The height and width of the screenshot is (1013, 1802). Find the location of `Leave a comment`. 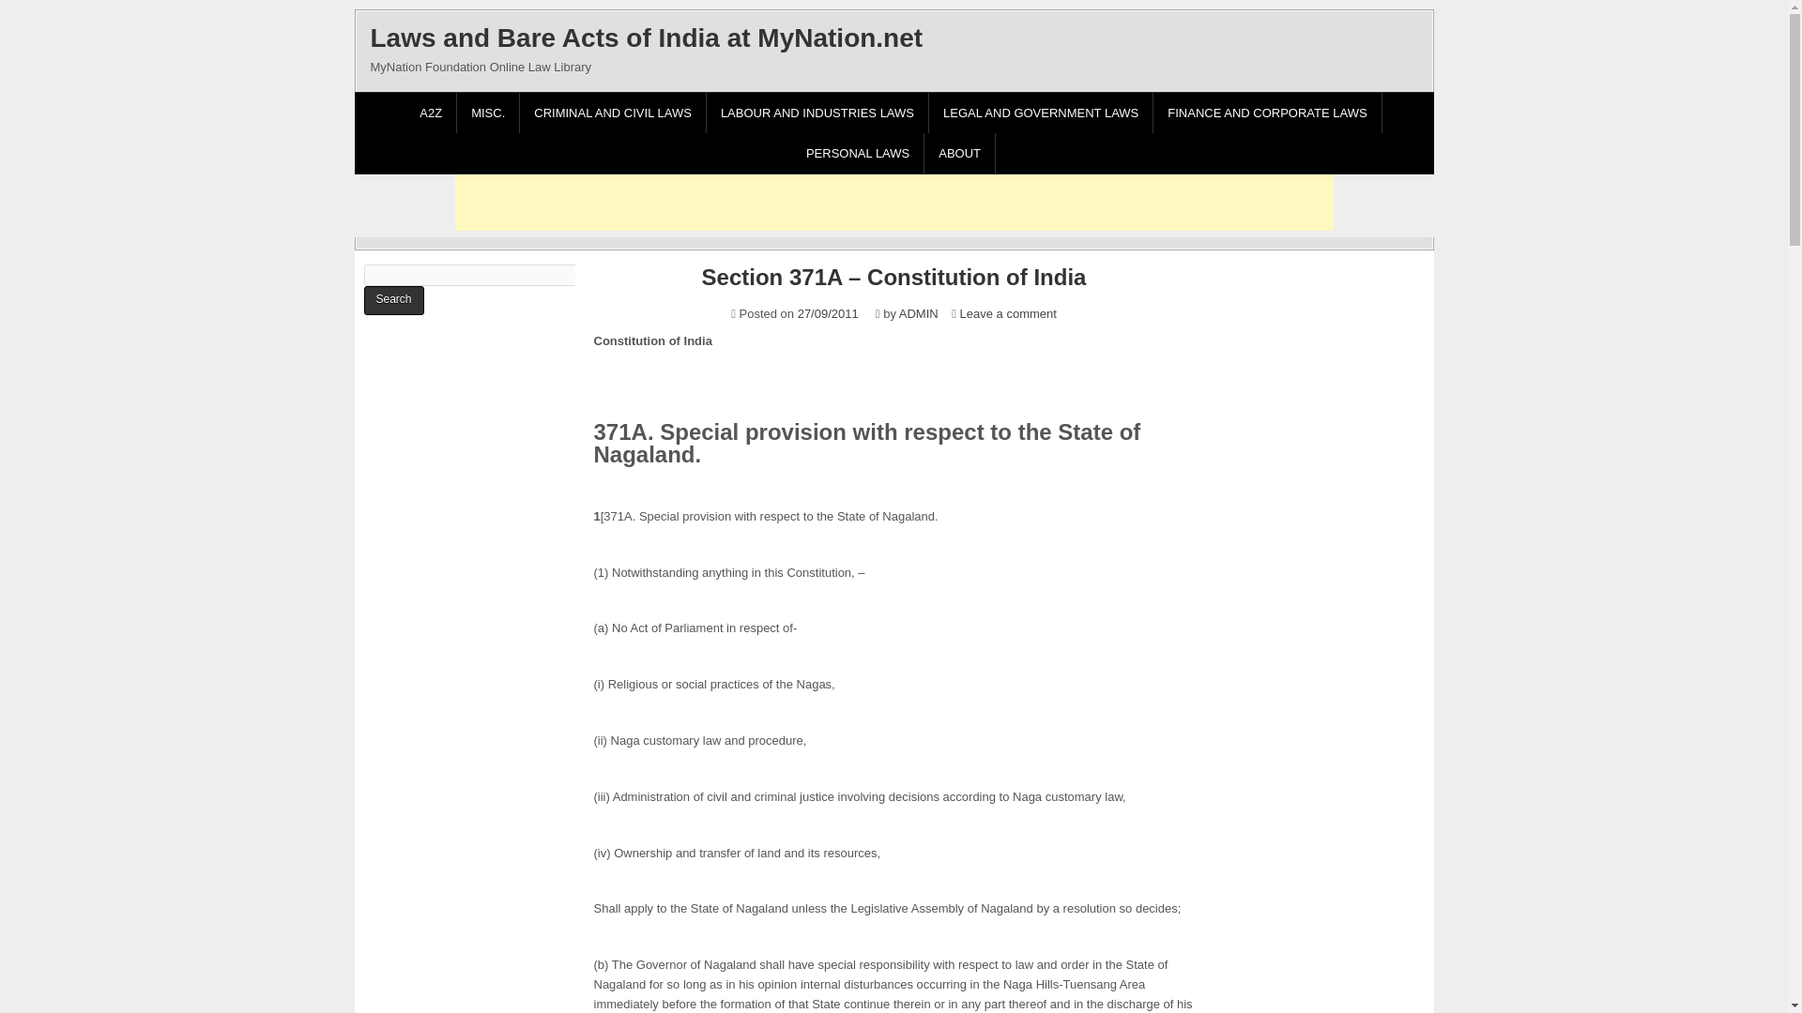

Leave a comment is located at coordinates (1008, 313).